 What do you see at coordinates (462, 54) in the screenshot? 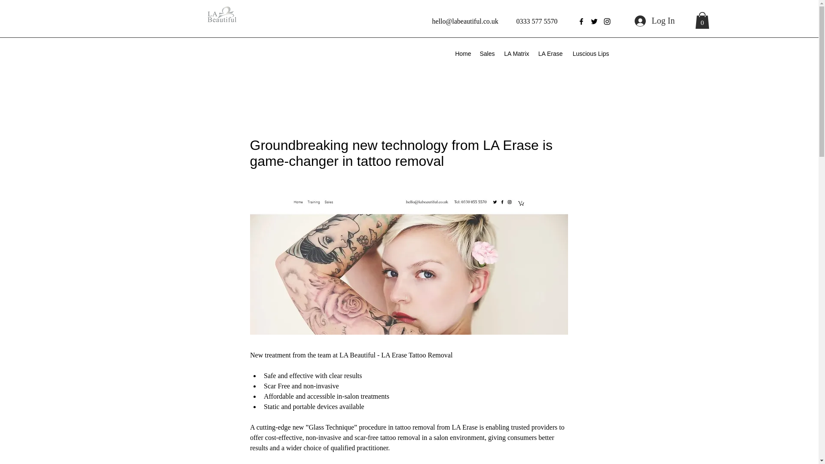
I see `Home` at bounding box center [462, 54].